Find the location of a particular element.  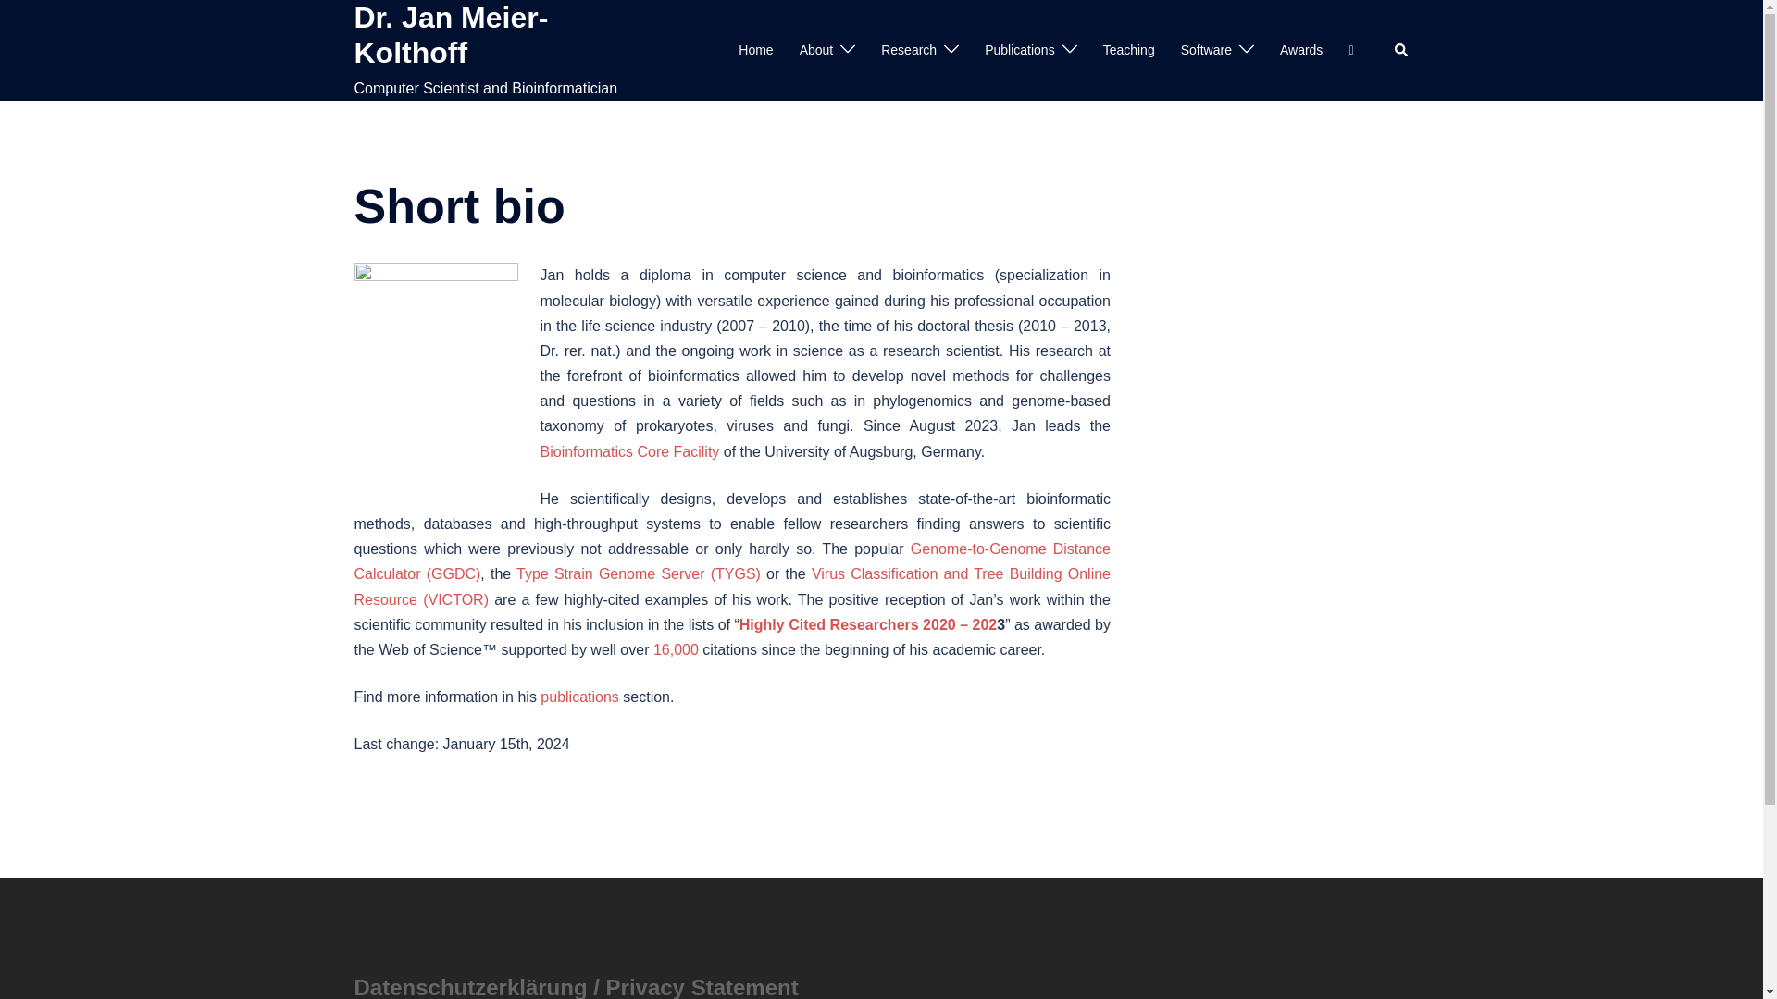

Teaching is located at coordinates (1129, 50).